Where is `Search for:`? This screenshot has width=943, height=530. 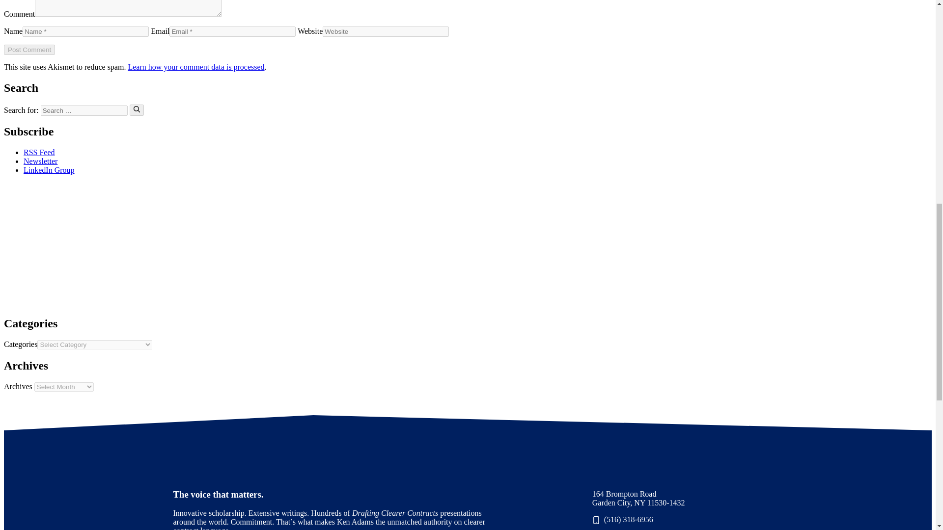
Search for: is located at coordinates (83, 110).